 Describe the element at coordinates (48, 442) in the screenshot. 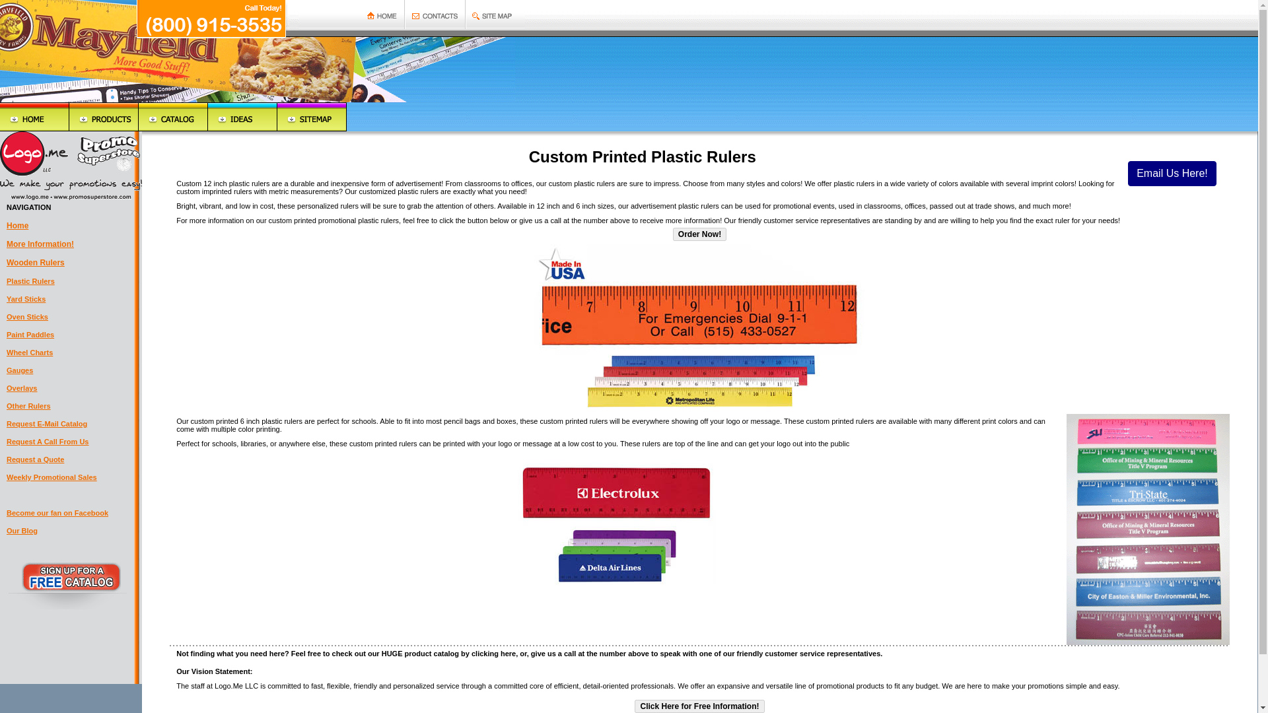

I see `Request A Call From Us` at that location.